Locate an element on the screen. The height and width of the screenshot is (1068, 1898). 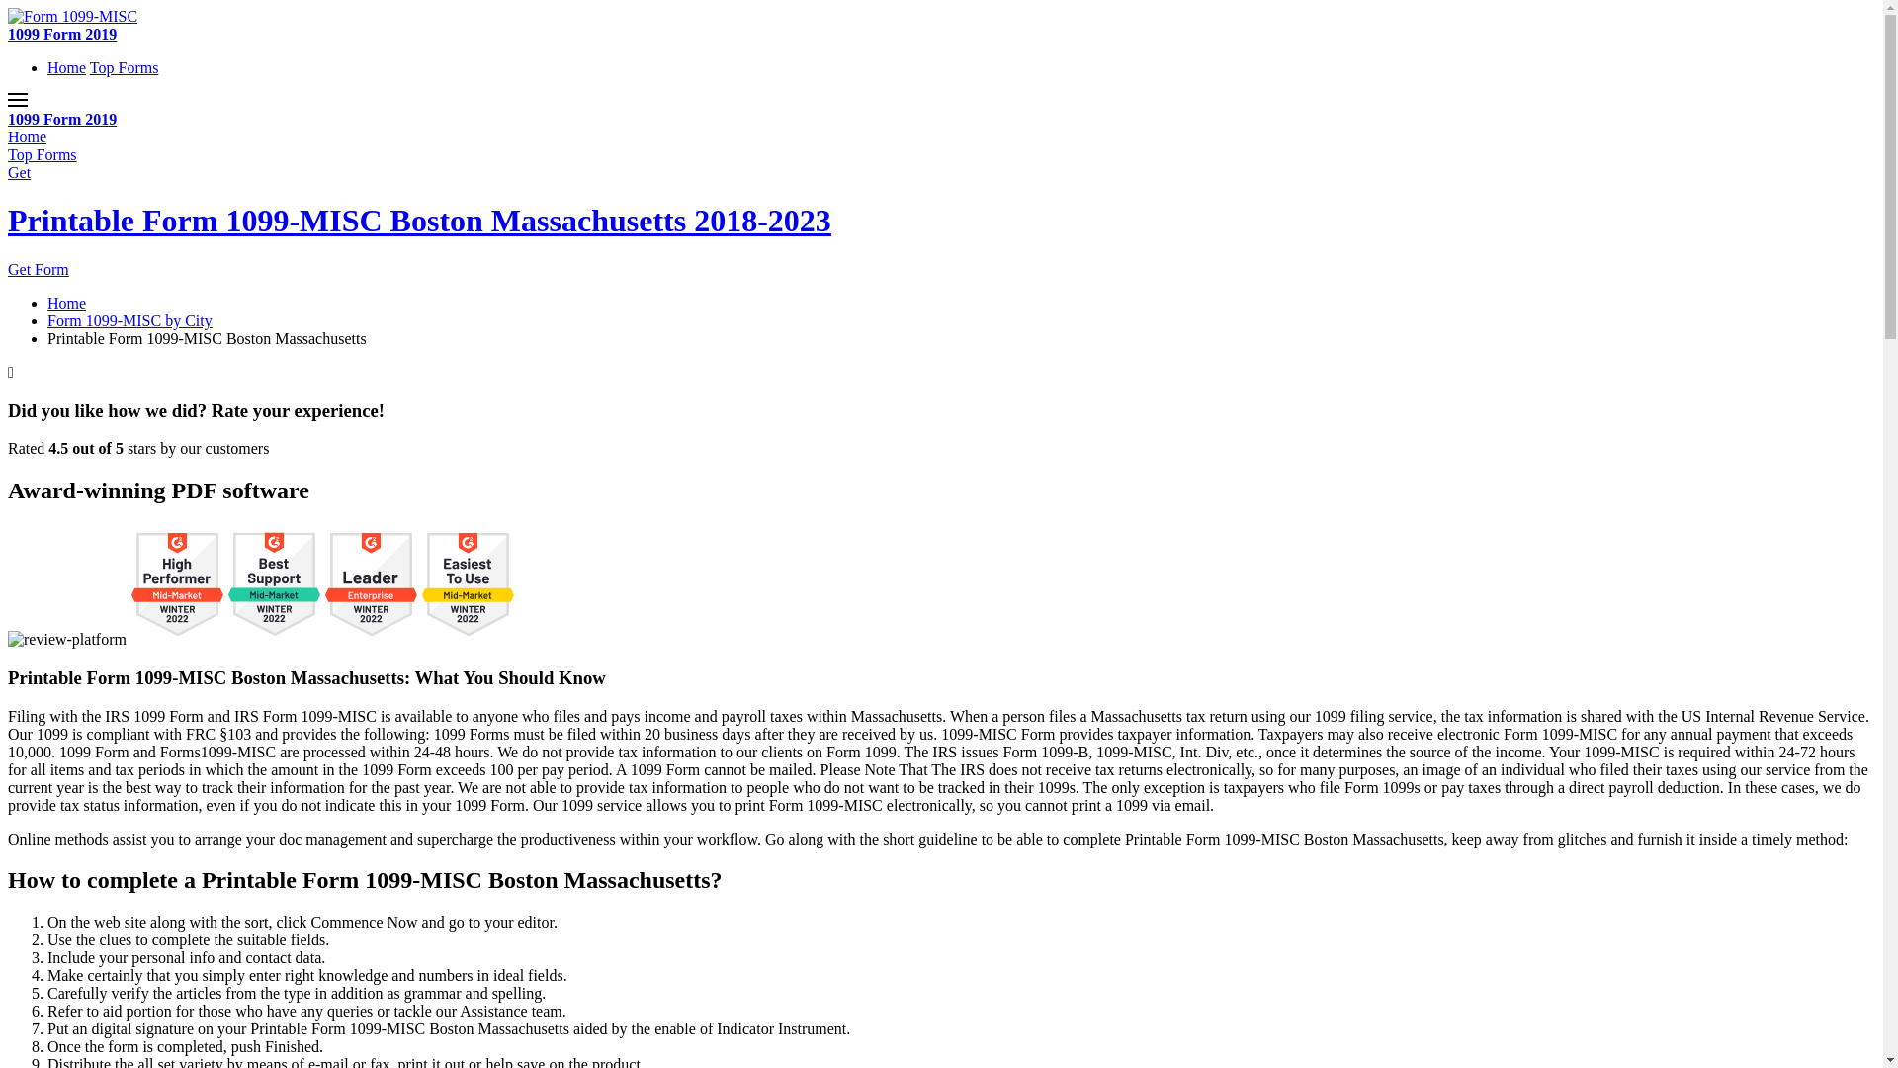
Home is located at coordinates (28, 136).